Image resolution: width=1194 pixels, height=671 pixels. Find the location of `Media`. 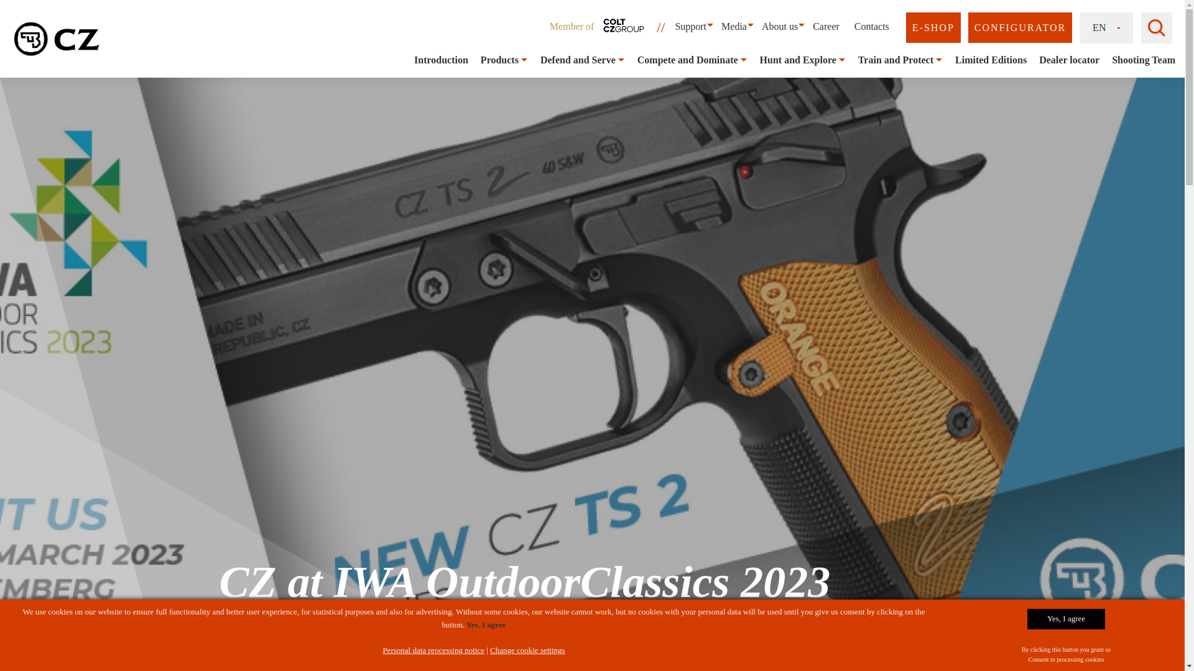

Media is located at coordinates (734, 26).